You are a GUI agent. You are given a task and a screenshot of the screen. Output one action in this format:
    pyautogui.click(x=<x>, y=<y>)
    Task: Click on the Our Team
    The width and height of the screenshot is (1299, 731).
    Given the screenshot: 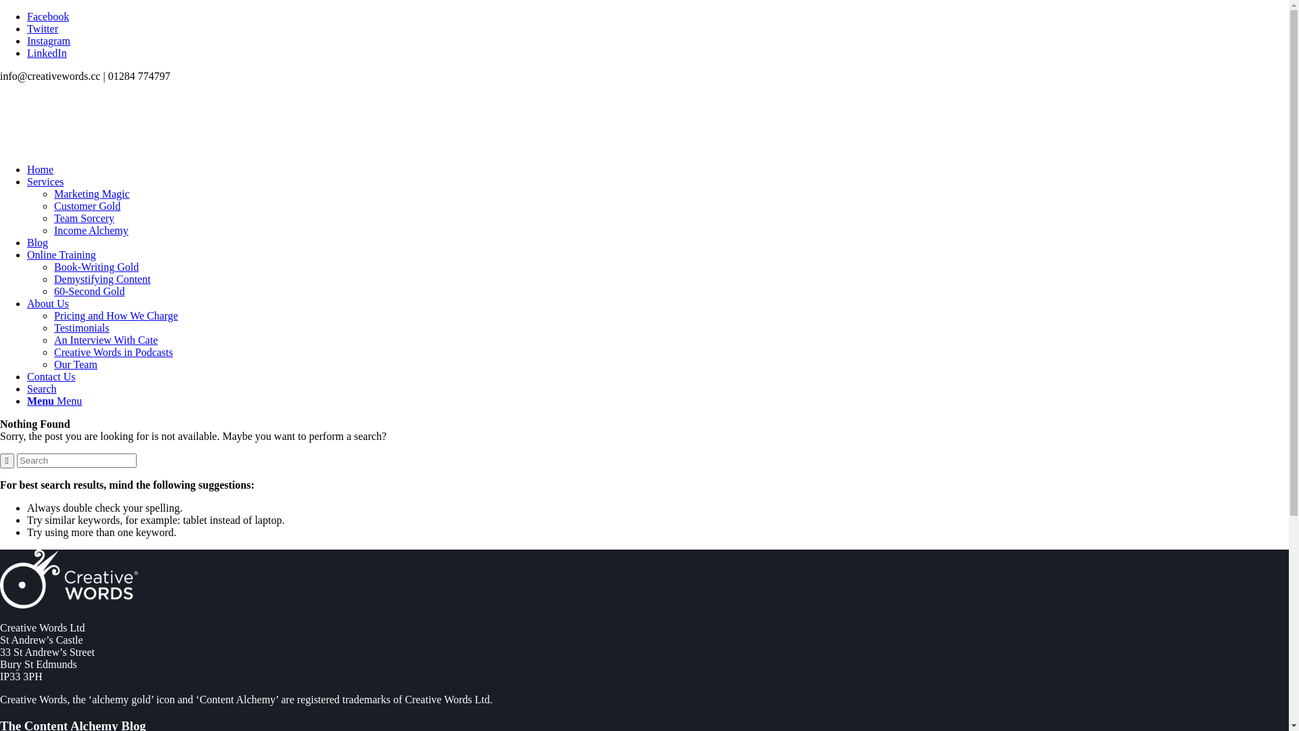 What is the action you would take?
    pyautogui.click(x=76, y=364)
    